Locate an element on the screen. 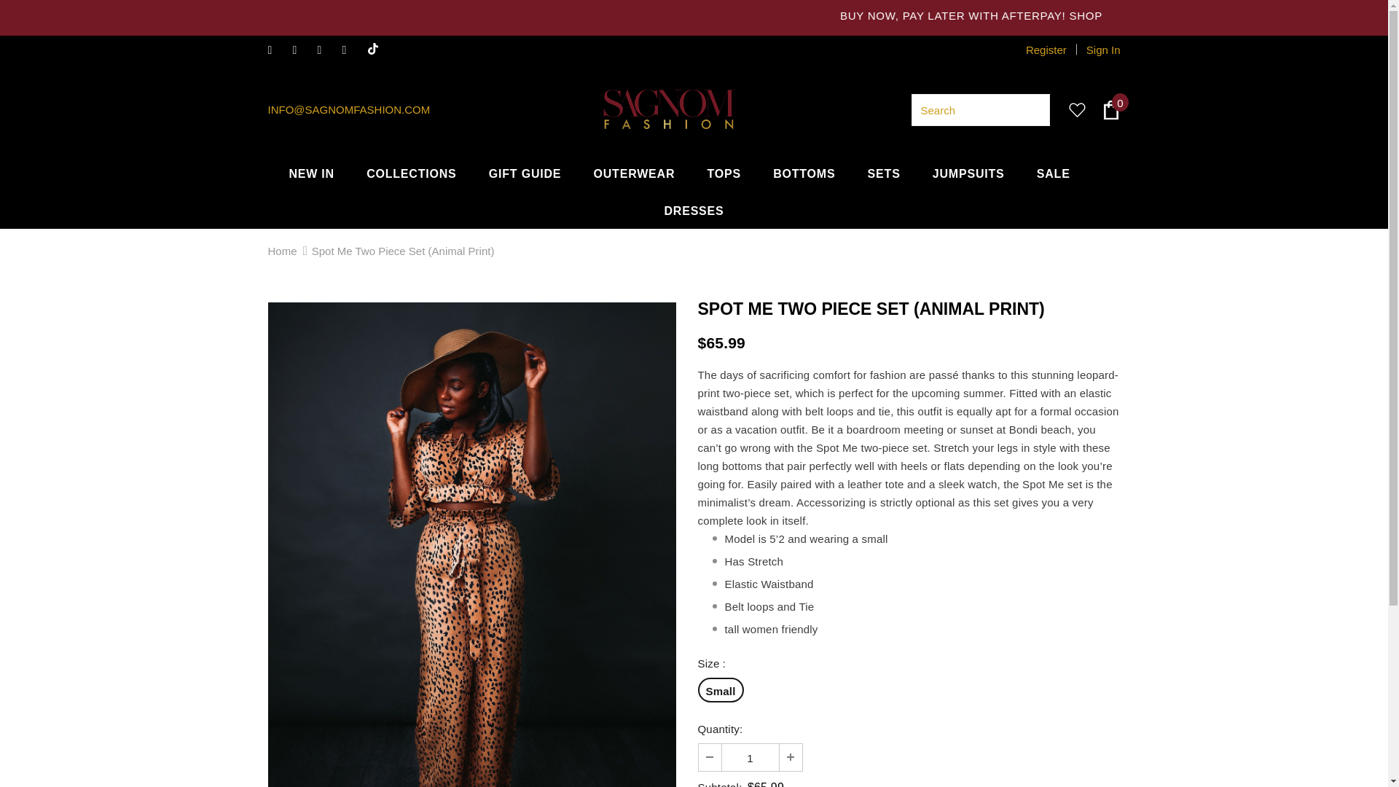 This screenshot has height=787, width=1399. YouTube is located at coordinates (351, 51).